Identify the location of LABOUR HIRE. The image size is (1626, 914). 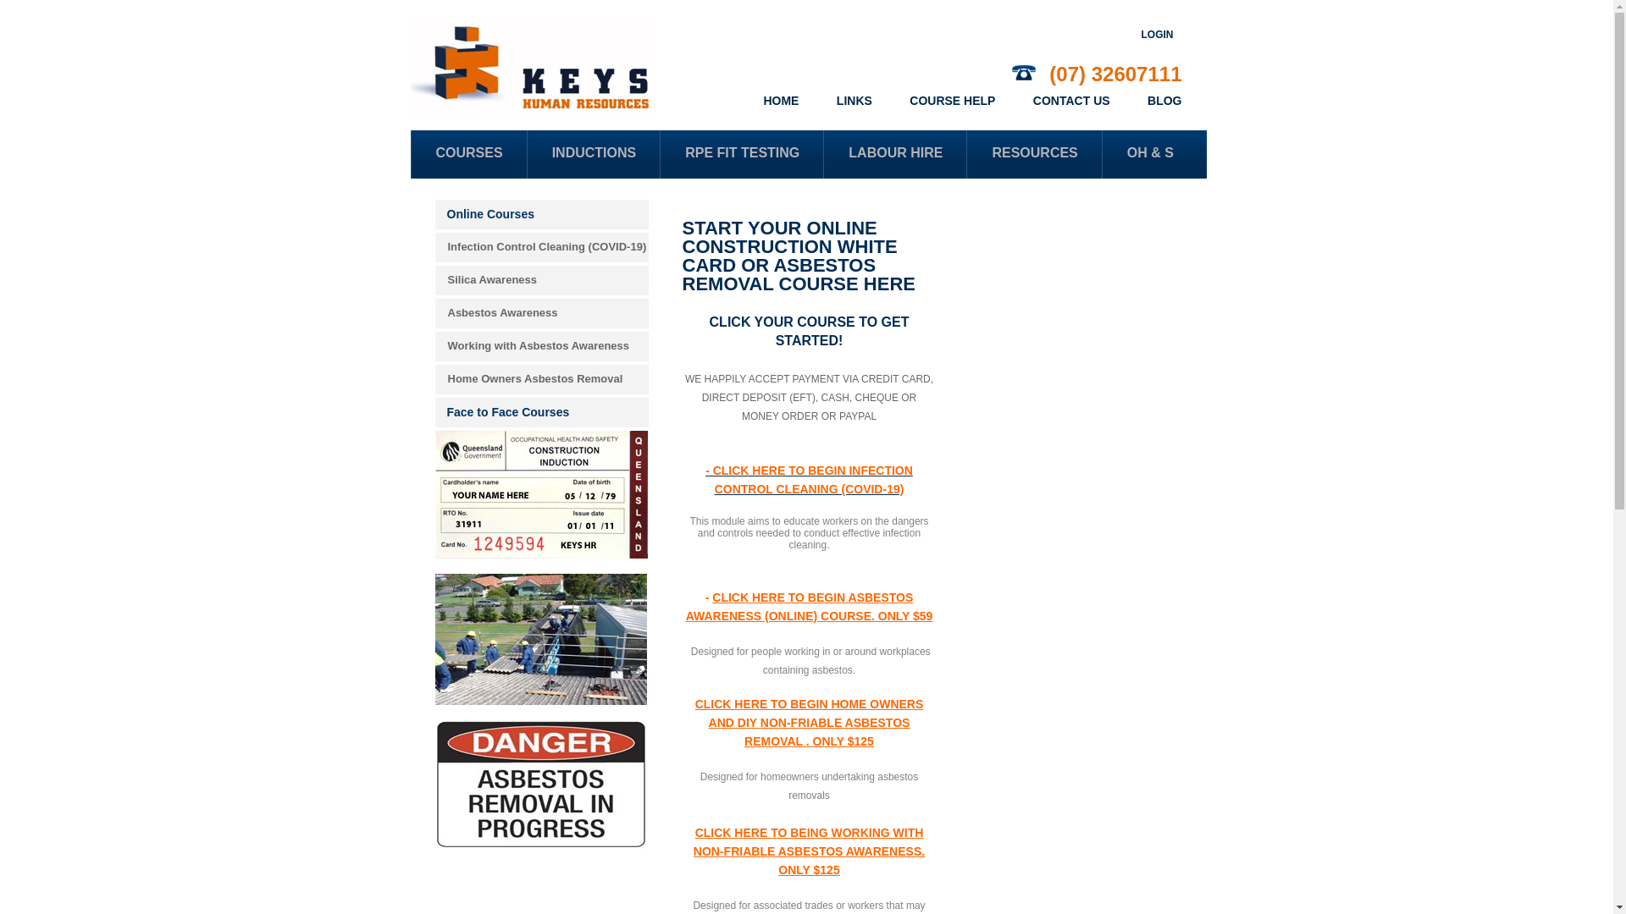
(894, 154).